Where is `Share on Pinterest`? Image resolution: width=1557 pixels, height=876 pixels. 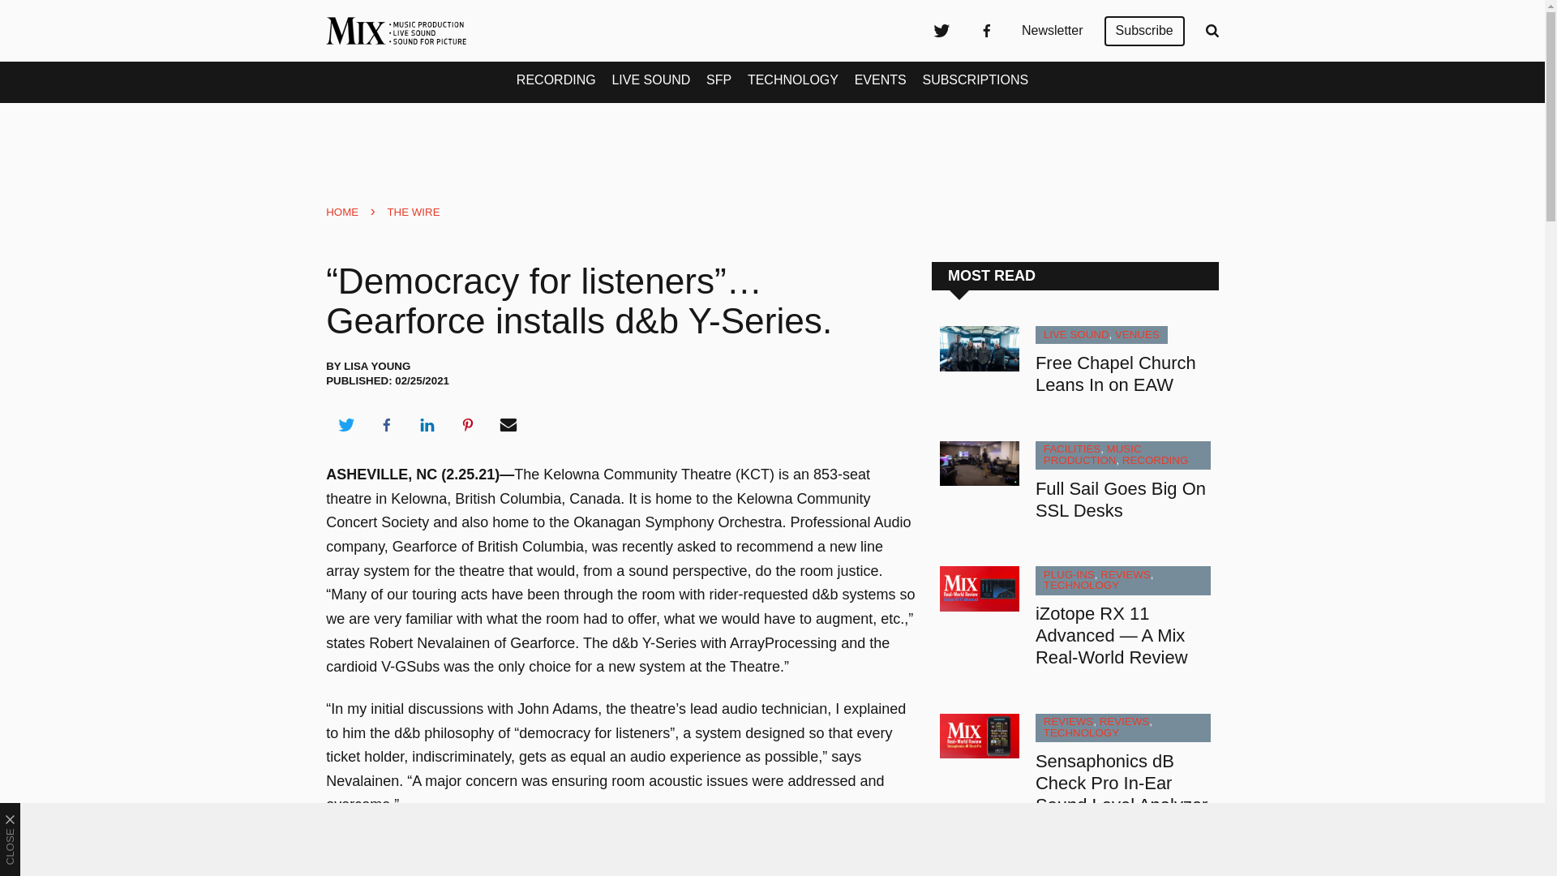
Share on Pinterest is located at coordinates (468, 424).